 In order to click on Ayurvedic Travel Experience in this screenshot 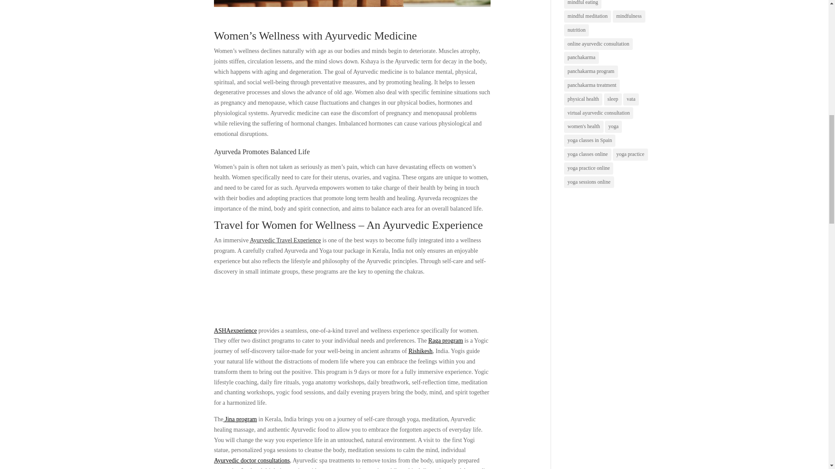, I will do `click(285, 240)`.